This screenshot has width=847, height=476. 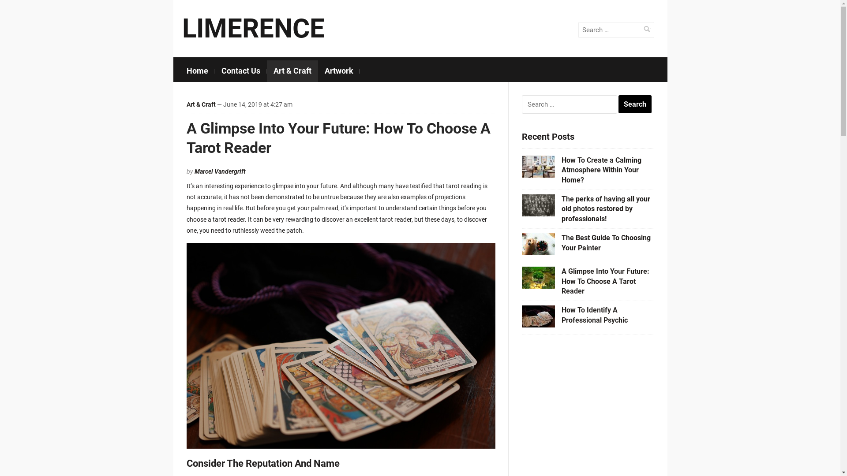 What do you see at coordinates (606, 242) in the screenshot?
I see `The Best Guide To Choosing Your Painter` at bounding box center [606, 242].